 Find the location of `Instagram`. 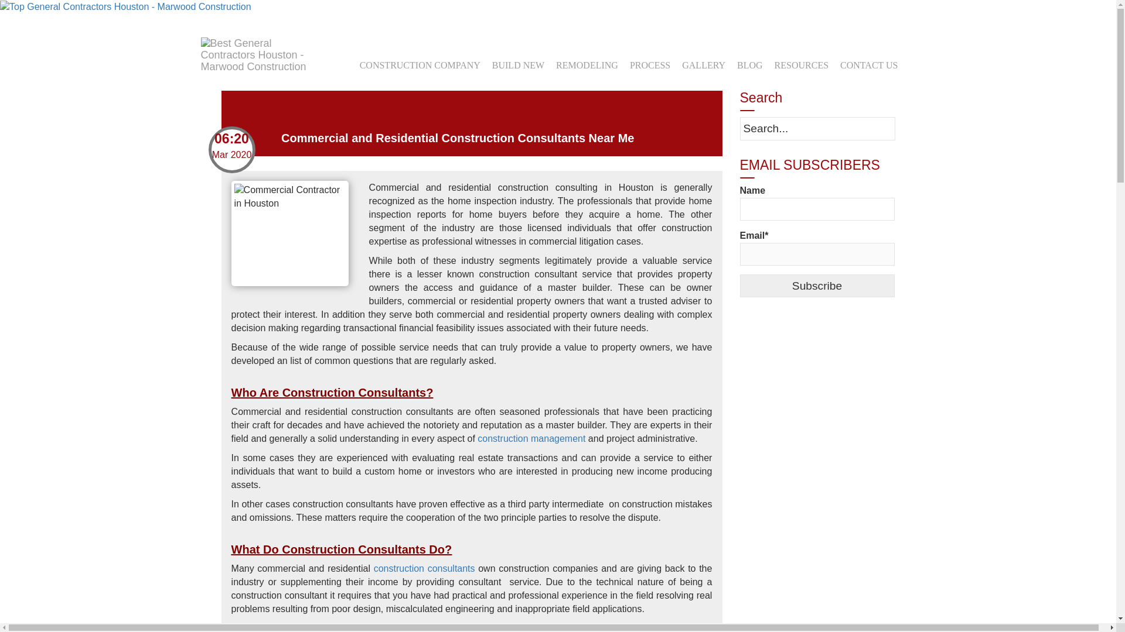

Instagram is located at coordinates (322, 15).